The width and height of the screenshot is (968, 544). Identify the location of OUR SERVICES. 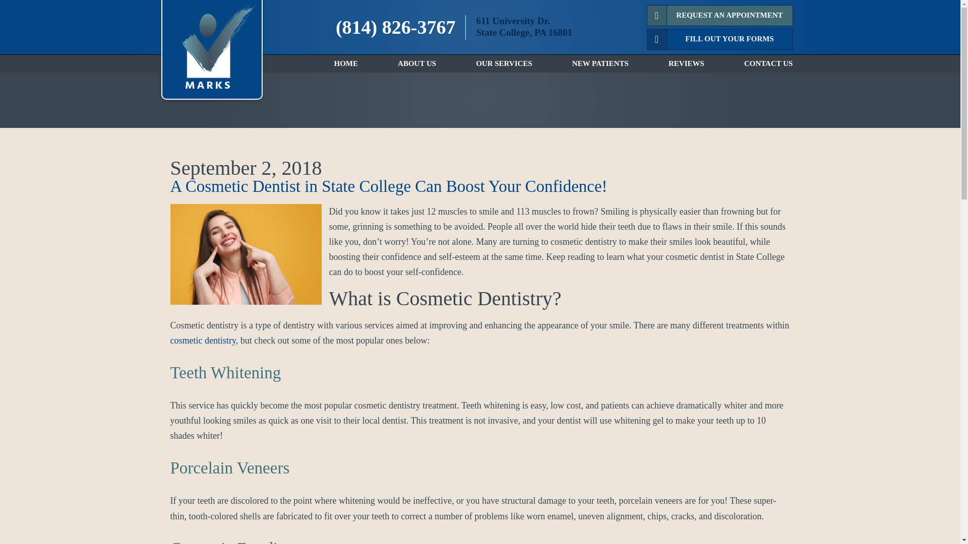
(504, 63).